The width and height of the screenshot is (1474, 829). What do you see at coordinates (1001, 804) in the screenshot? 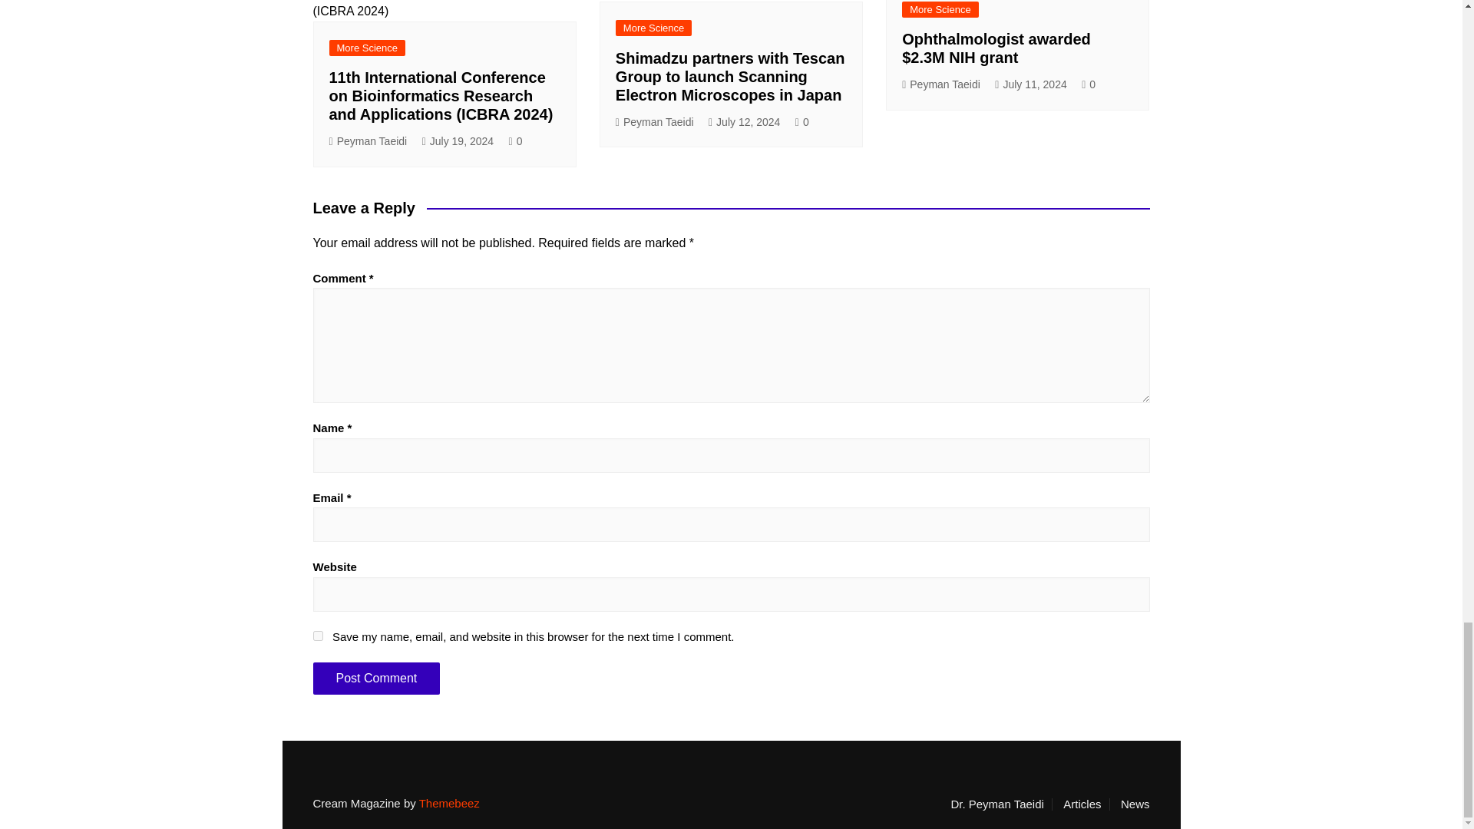
I see `BIO` at bounding box center [1001, 804].